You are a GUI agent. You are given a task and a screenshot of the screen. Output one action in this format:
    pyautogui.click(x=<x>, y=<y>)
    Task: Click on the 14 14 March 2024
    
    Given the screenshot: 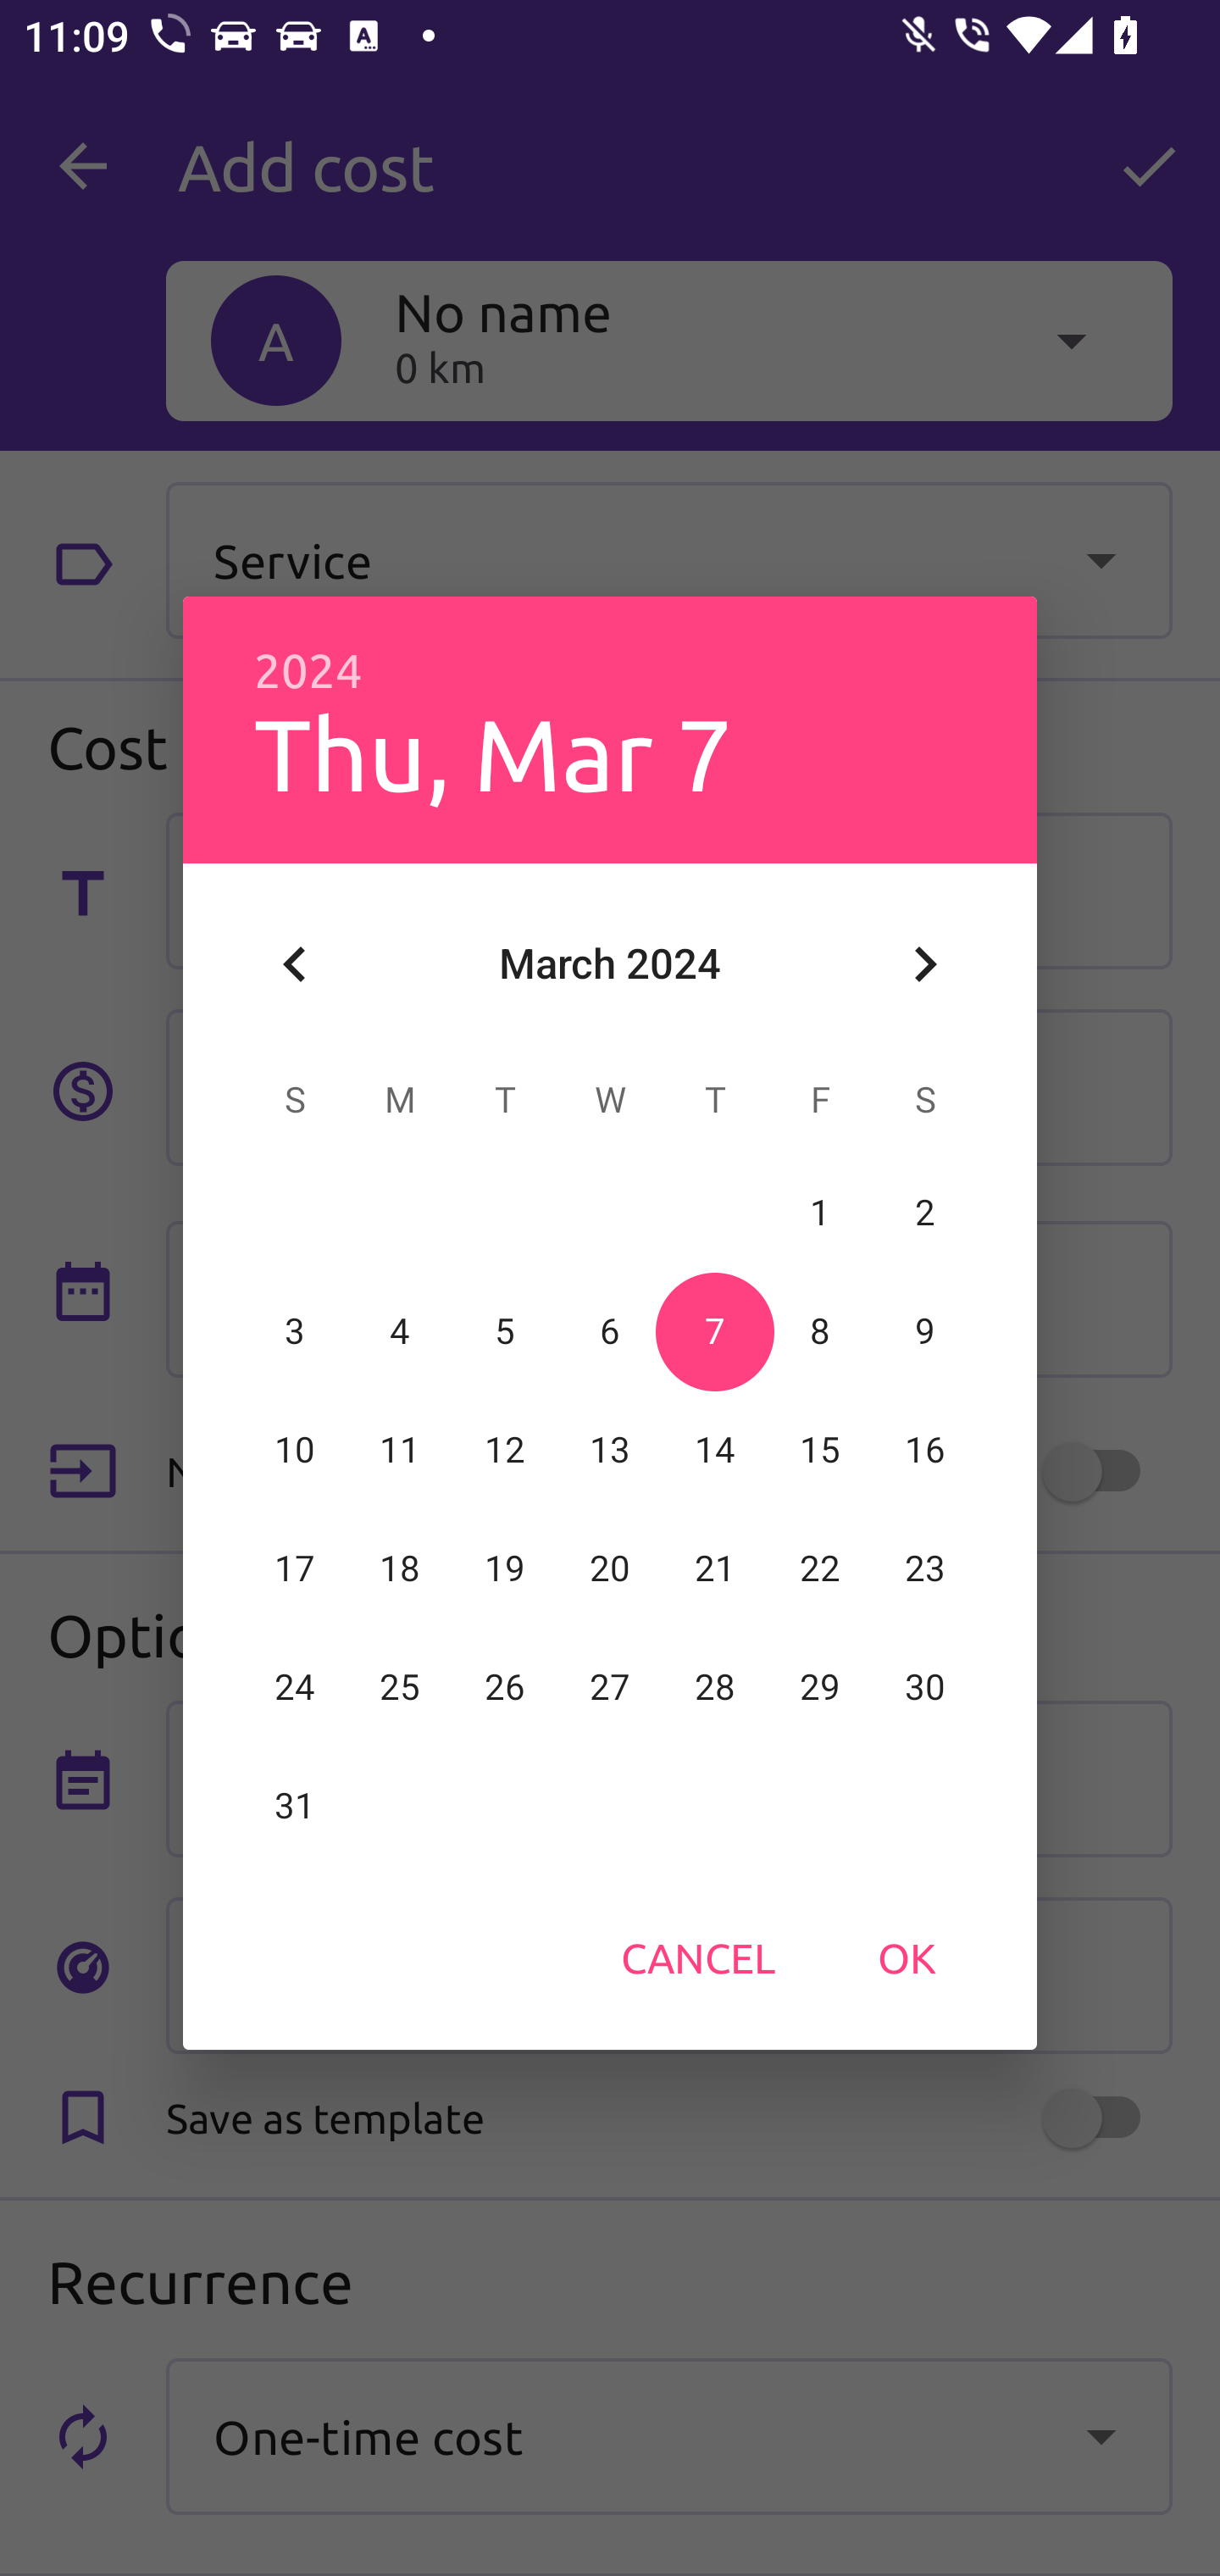 What is the action you would take?
    pyautogui.click(x=714, y=1450)
    